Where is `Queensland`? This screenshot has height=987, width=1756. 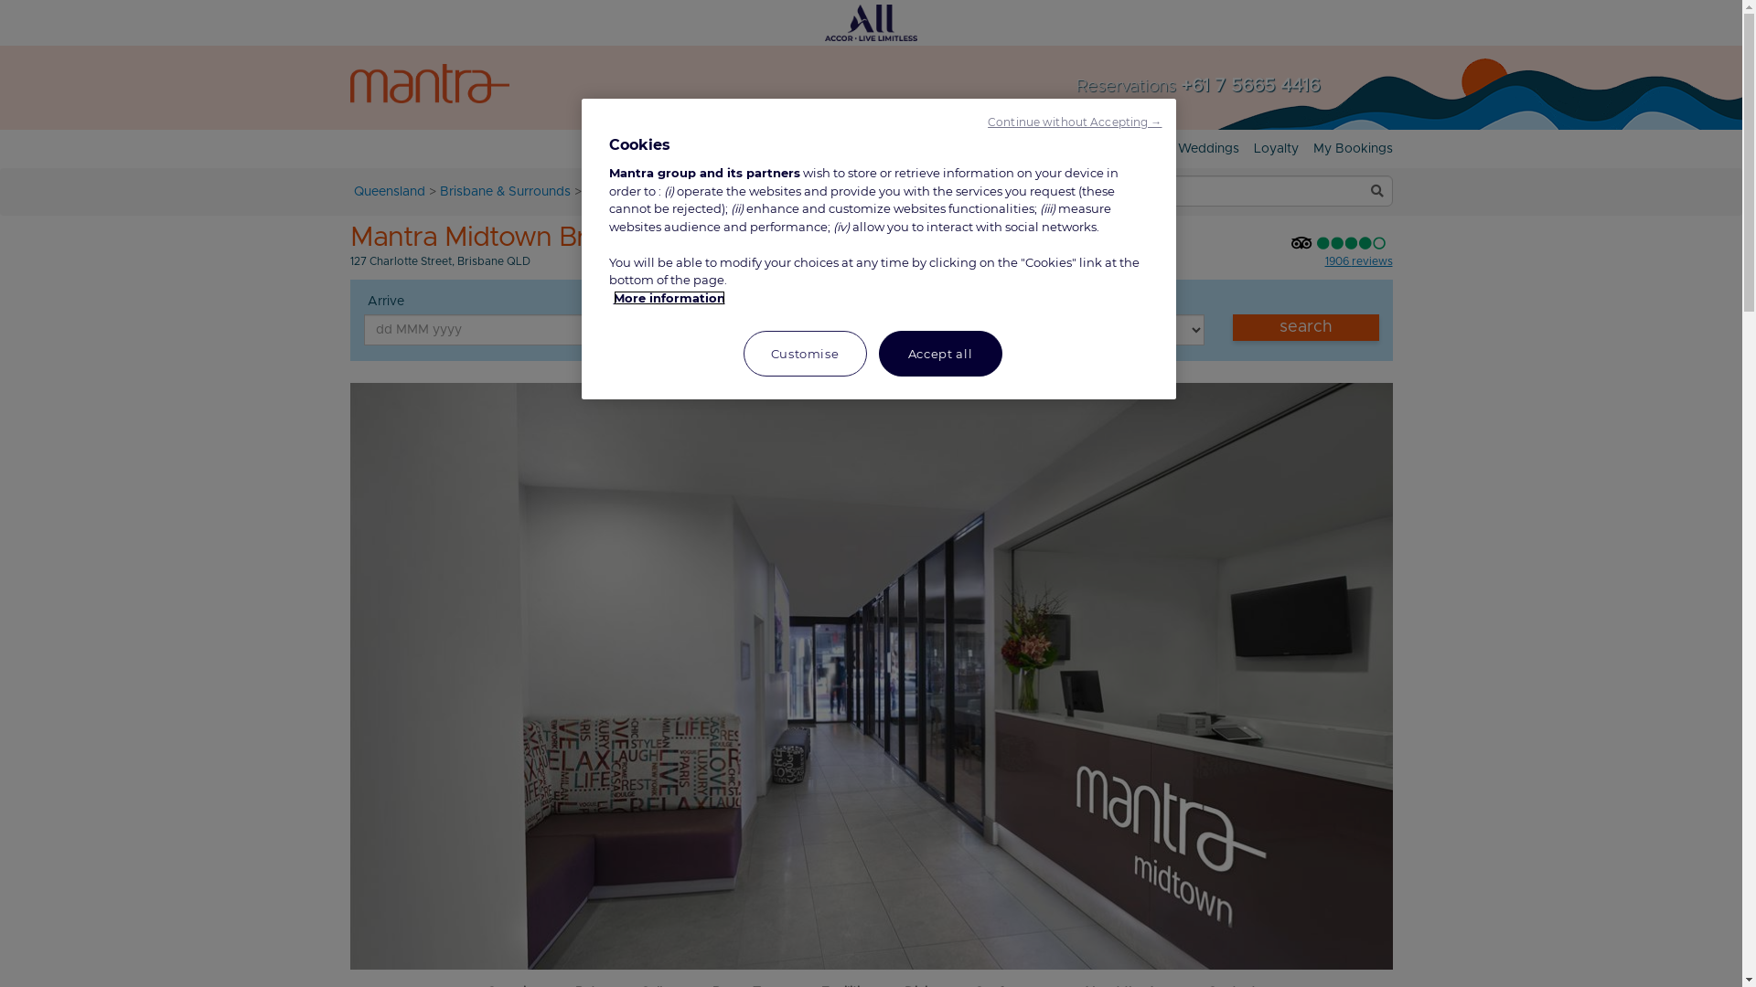
Queensland is located at coordinates (389, 192).